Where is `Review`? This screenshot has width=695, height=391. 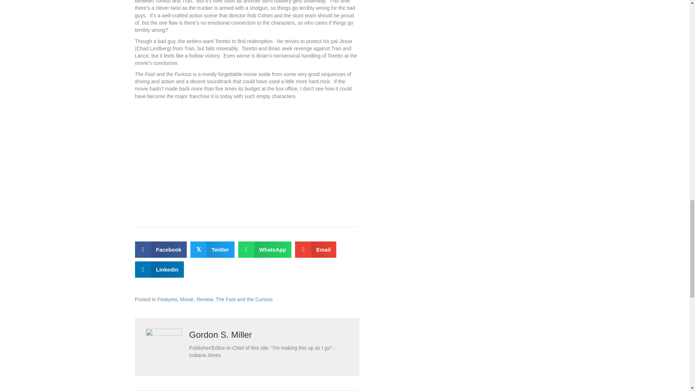
Review is located at coordinates (205, 299).